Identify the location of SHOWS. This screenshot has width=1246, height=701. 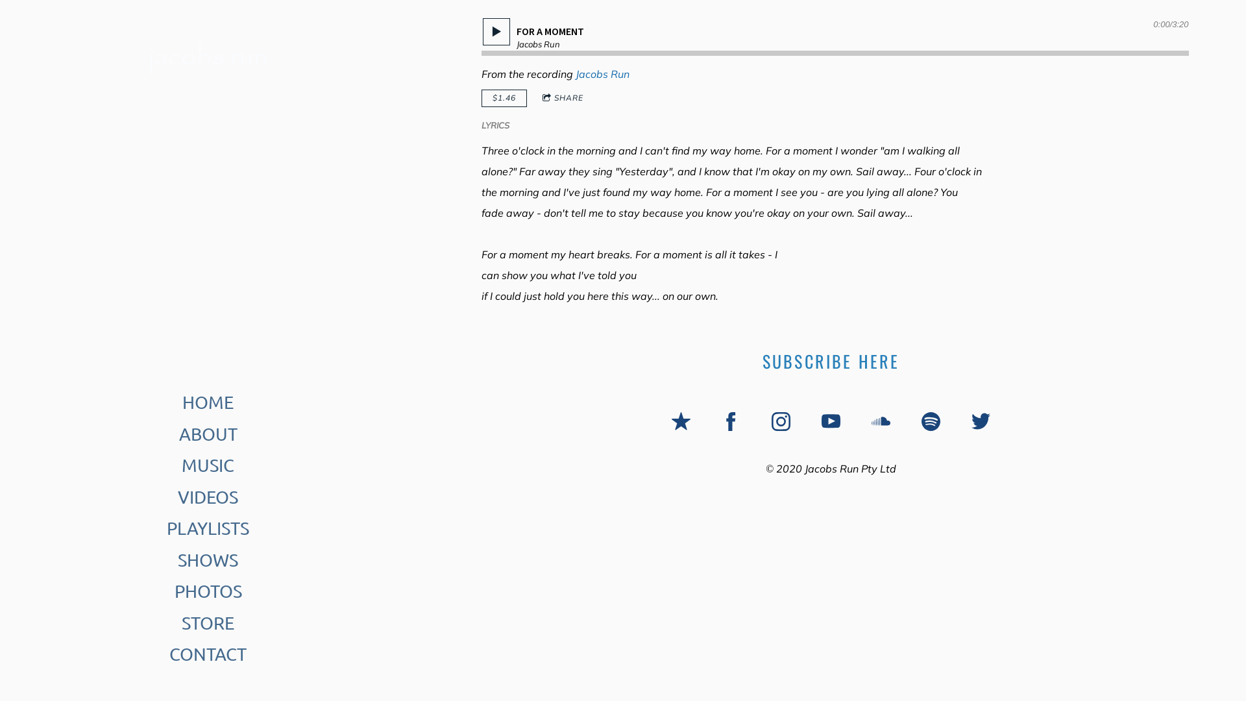
(208, 561).